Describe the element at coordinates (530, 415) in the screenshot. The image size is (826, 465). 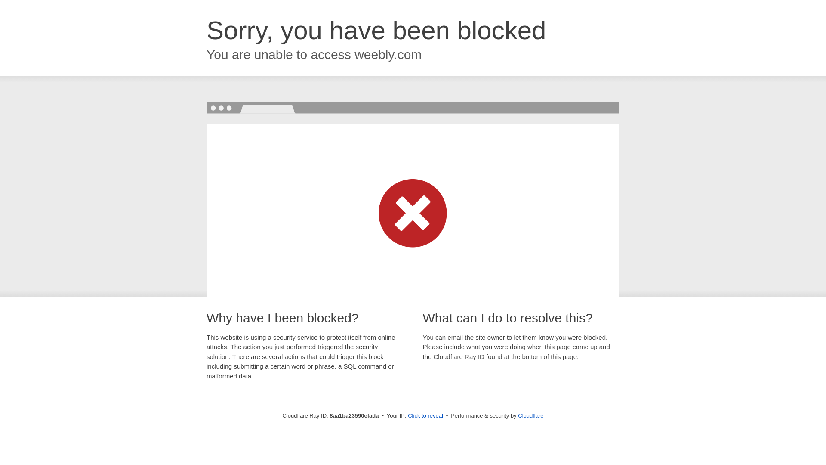
I see `Cloudflare` at that location.